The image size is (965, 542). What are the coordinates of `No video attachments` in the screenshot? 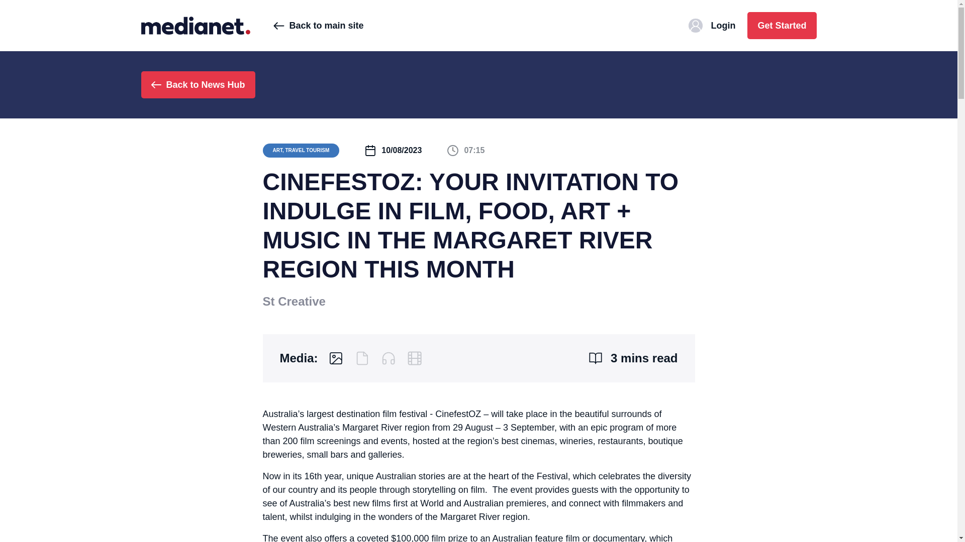 It's located at (414, 358).